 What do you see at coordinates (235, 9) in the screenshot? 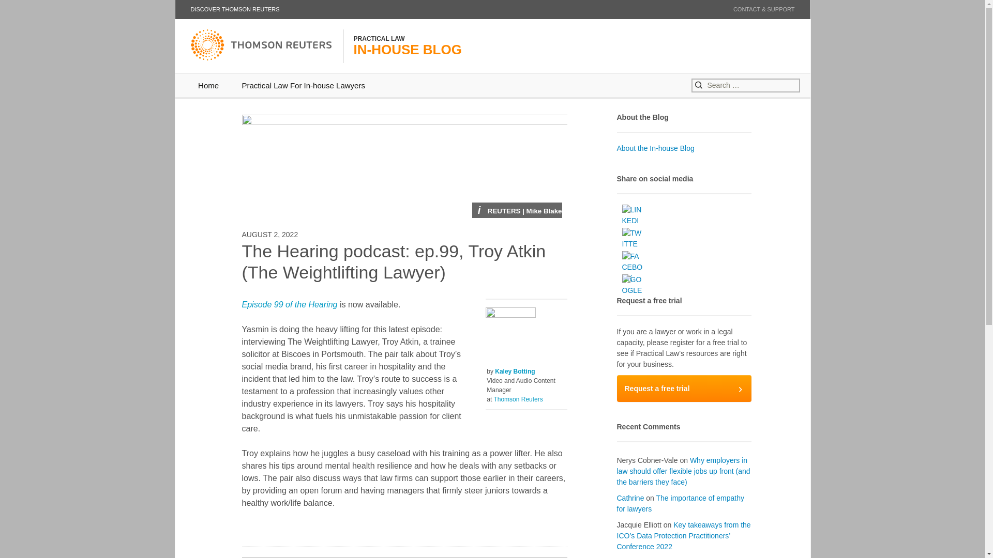
I see `DISCOVER THOMSON REUTERS` at bounding box center [235, 9].